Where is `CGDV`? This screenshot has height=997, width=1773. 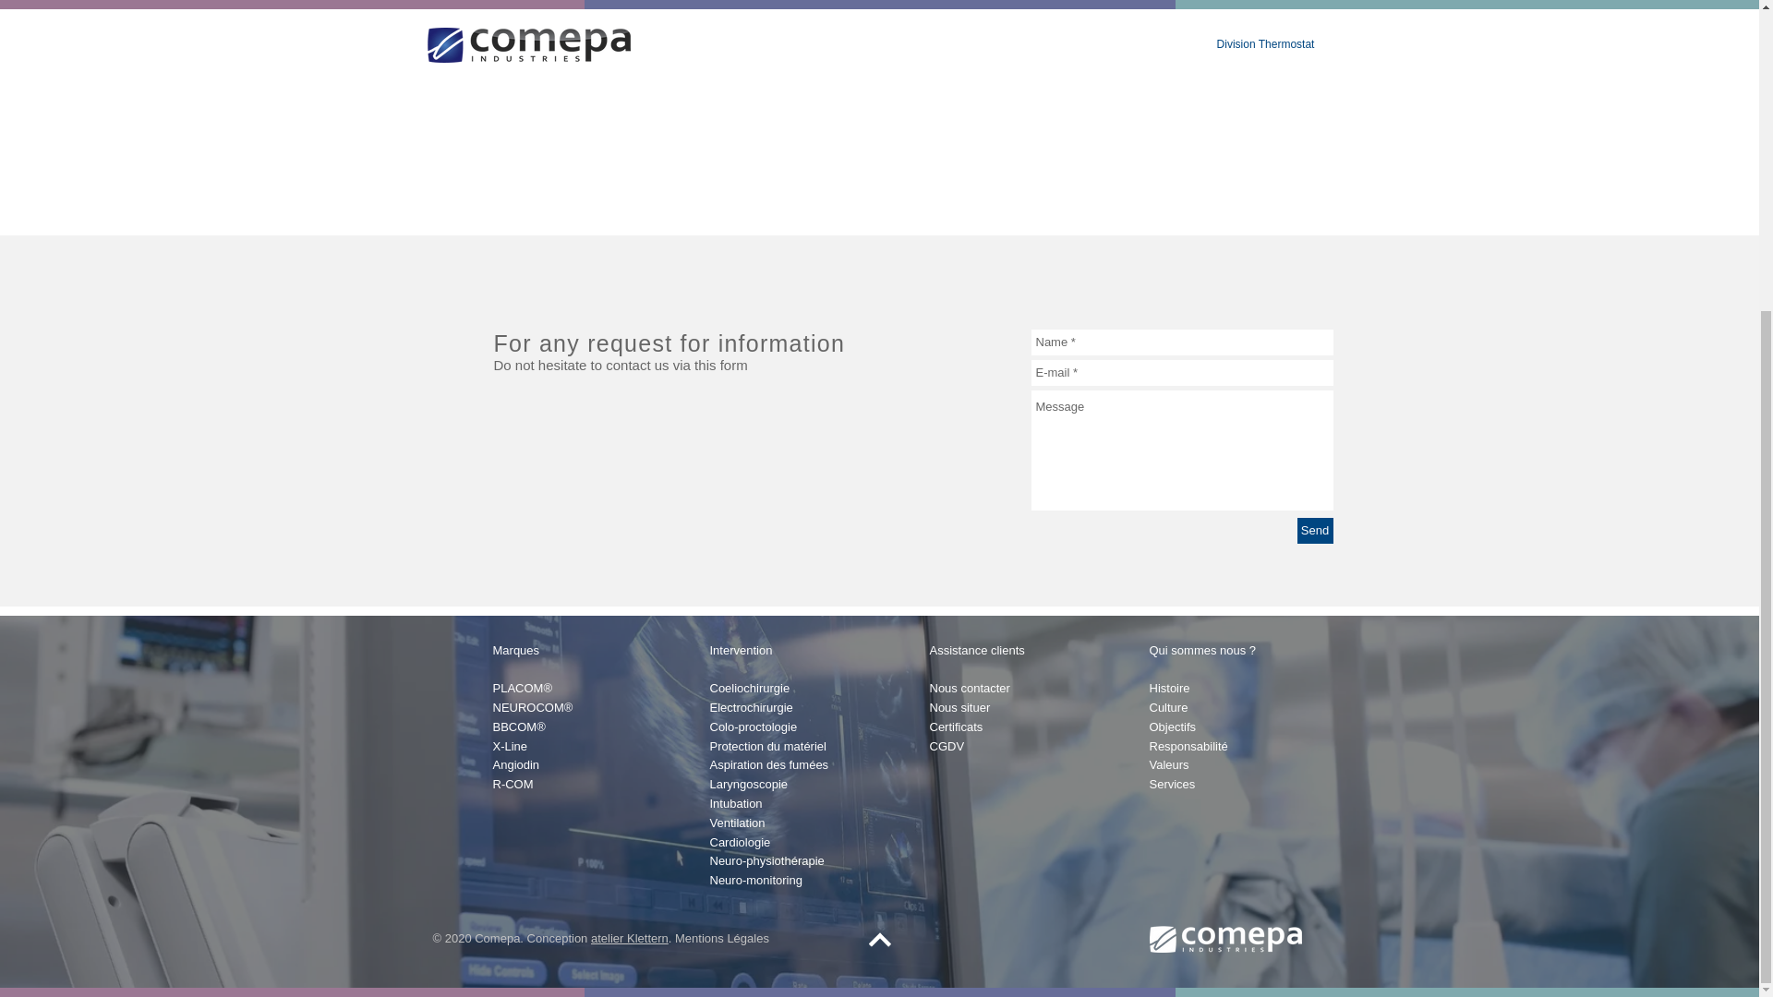
CGDV is located at coordinates (947, 746).